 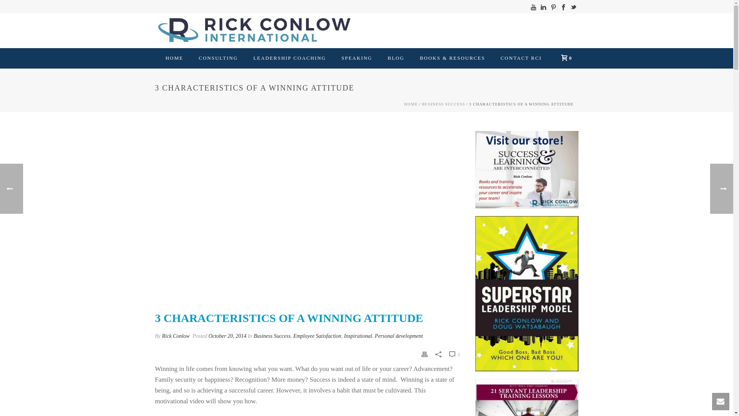 I want to click on Rick Conlow, so click(x=176, y=336).